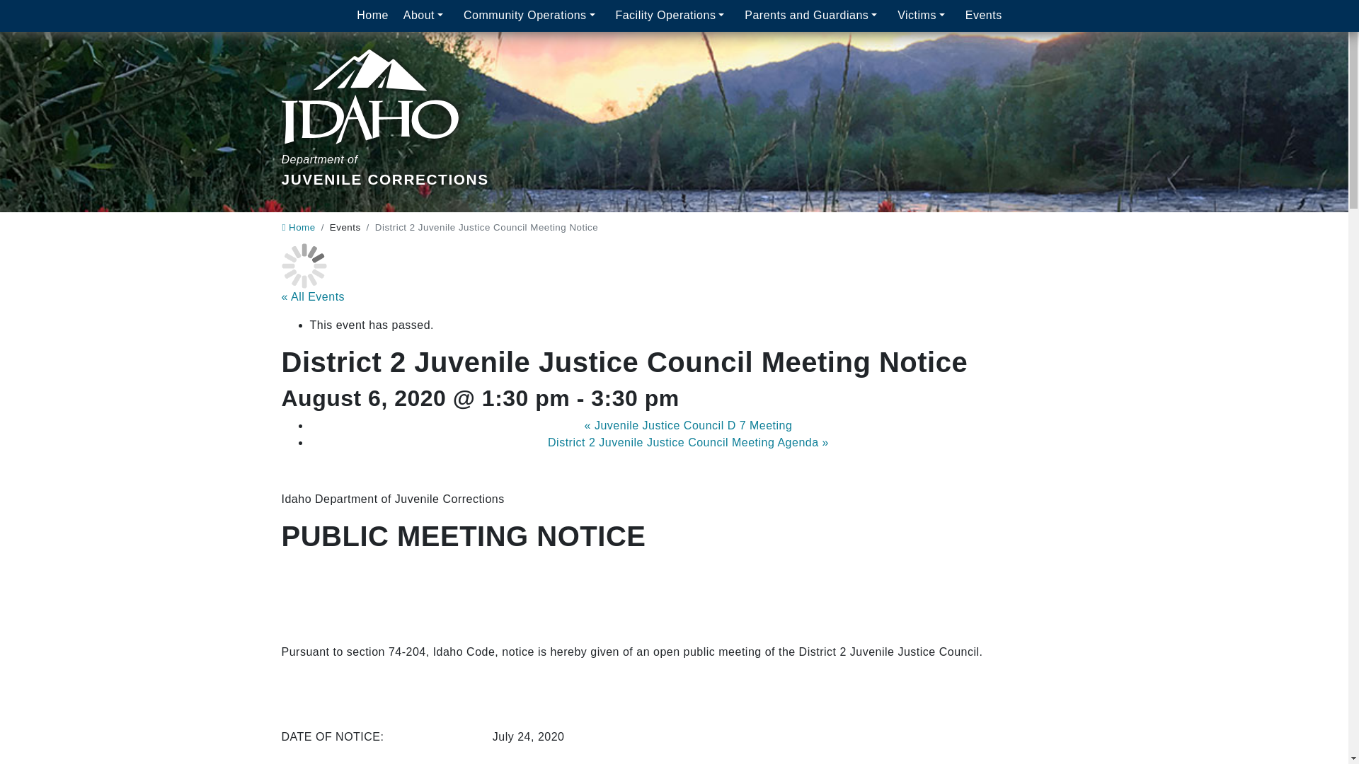 The height and width of the screenshot is (764, 1359). I want to click on Home, so click(425, 16).